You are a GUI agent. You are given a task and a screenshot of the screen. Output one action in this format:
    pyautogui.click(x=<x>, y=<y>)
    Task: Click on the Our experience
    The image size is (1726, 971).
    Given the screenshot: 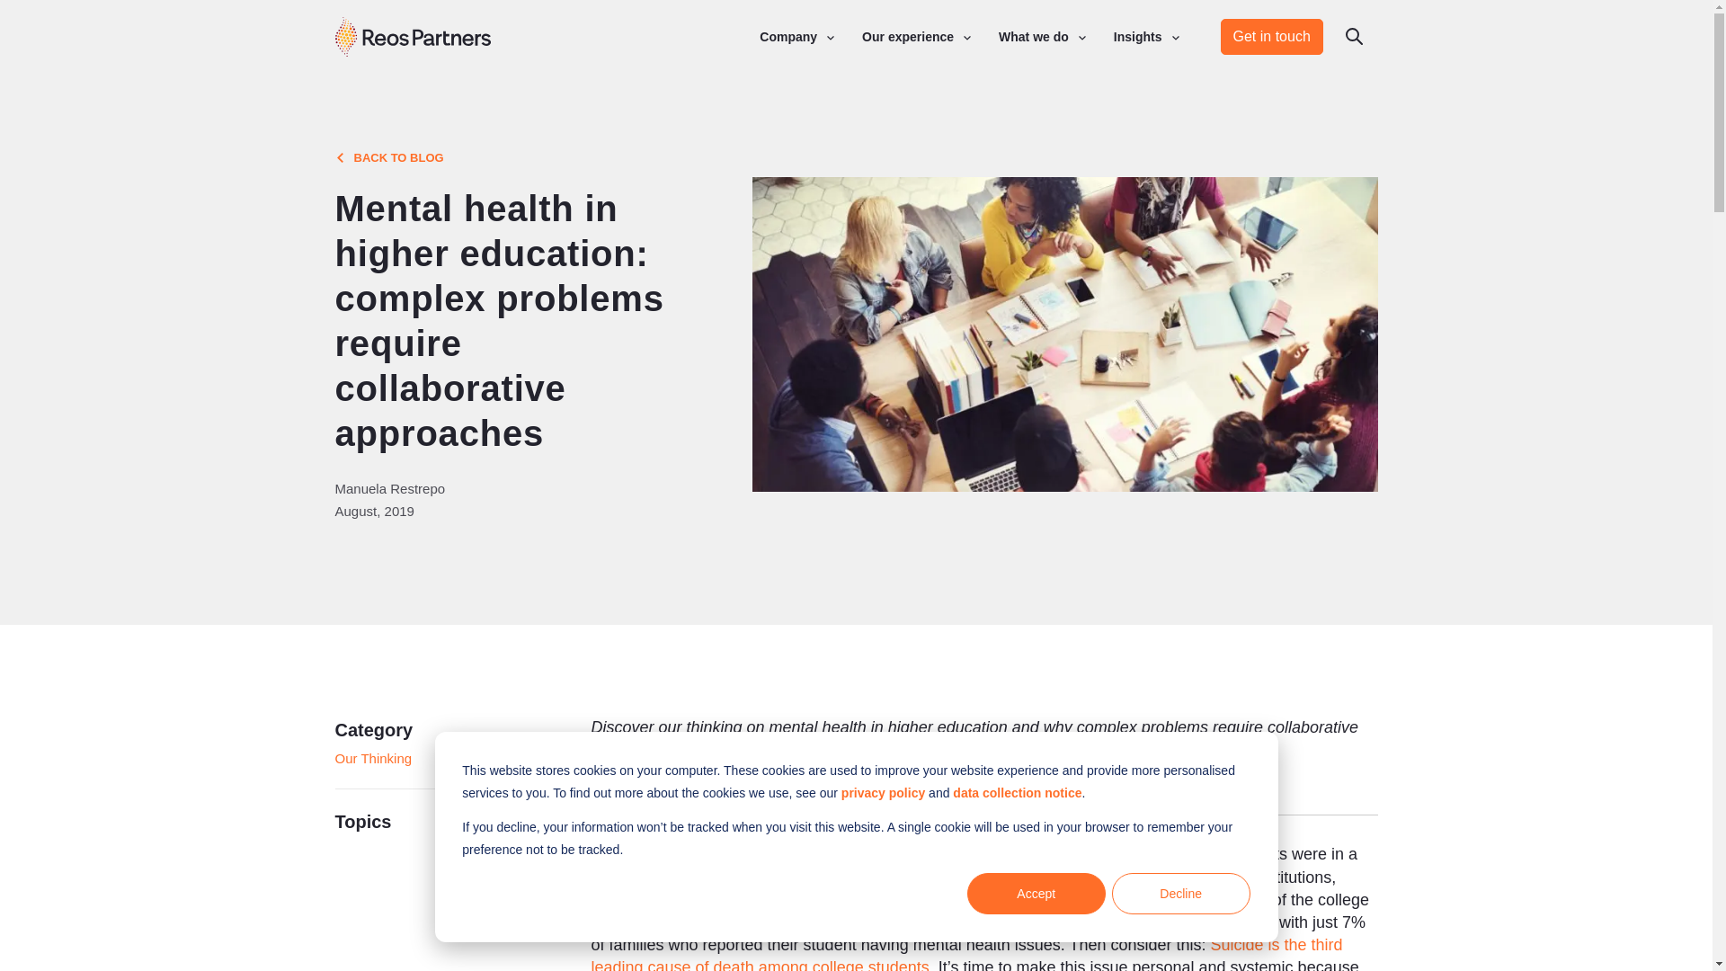 What is the action you would take?
    pyautogui.click(x=908, y=37)
    